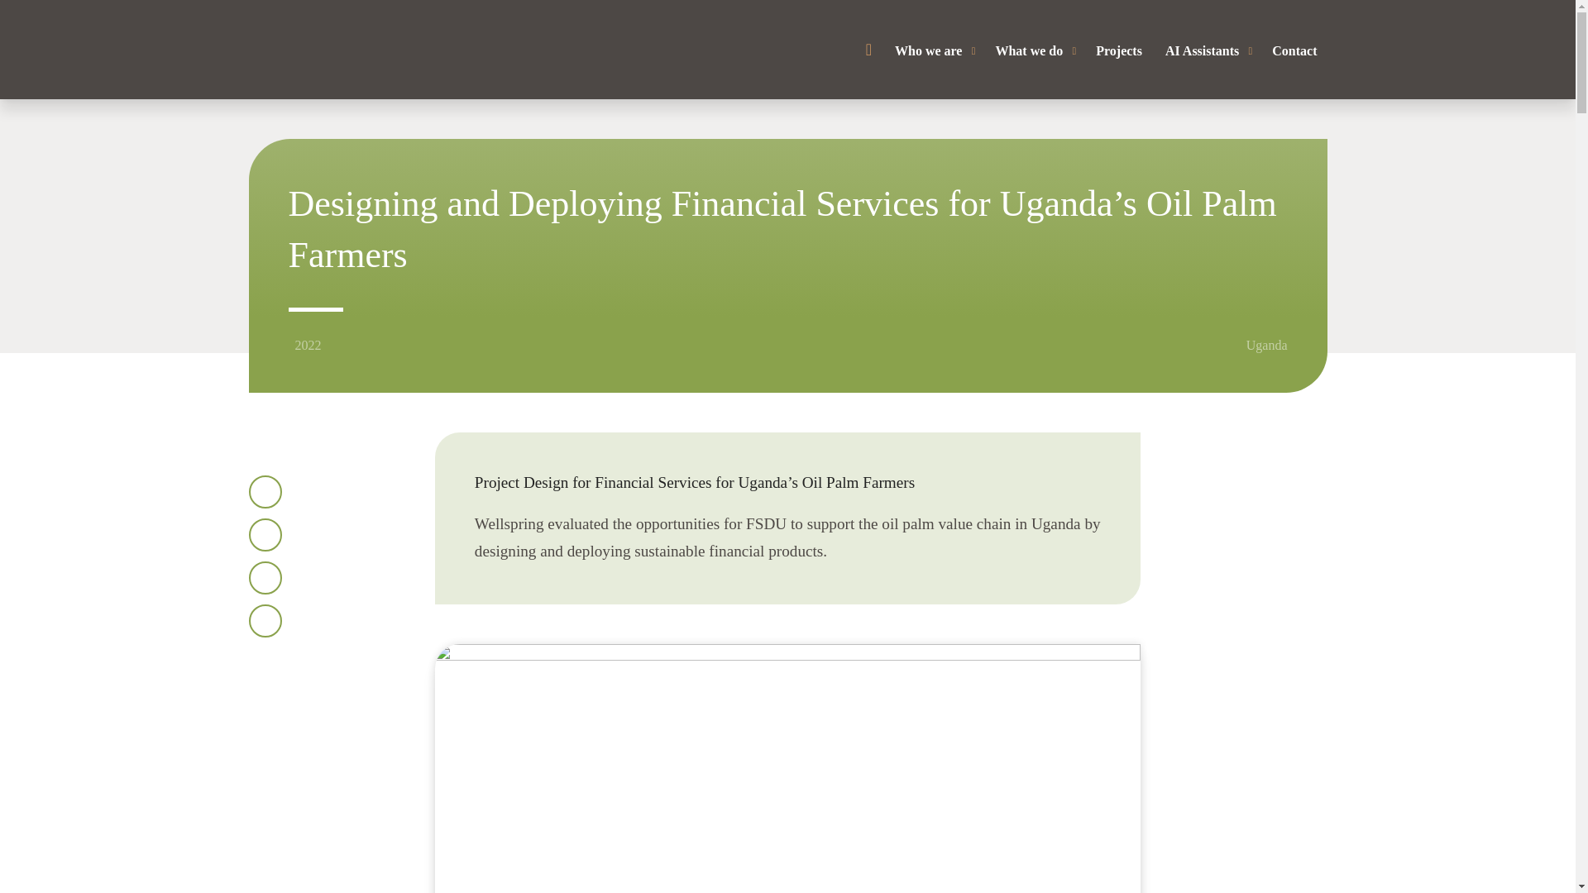 The width and height of the screenshot is (1588, 893). Describe the element at coordinates (933, 51) in the screenshot. I see `Who we are` at that location.